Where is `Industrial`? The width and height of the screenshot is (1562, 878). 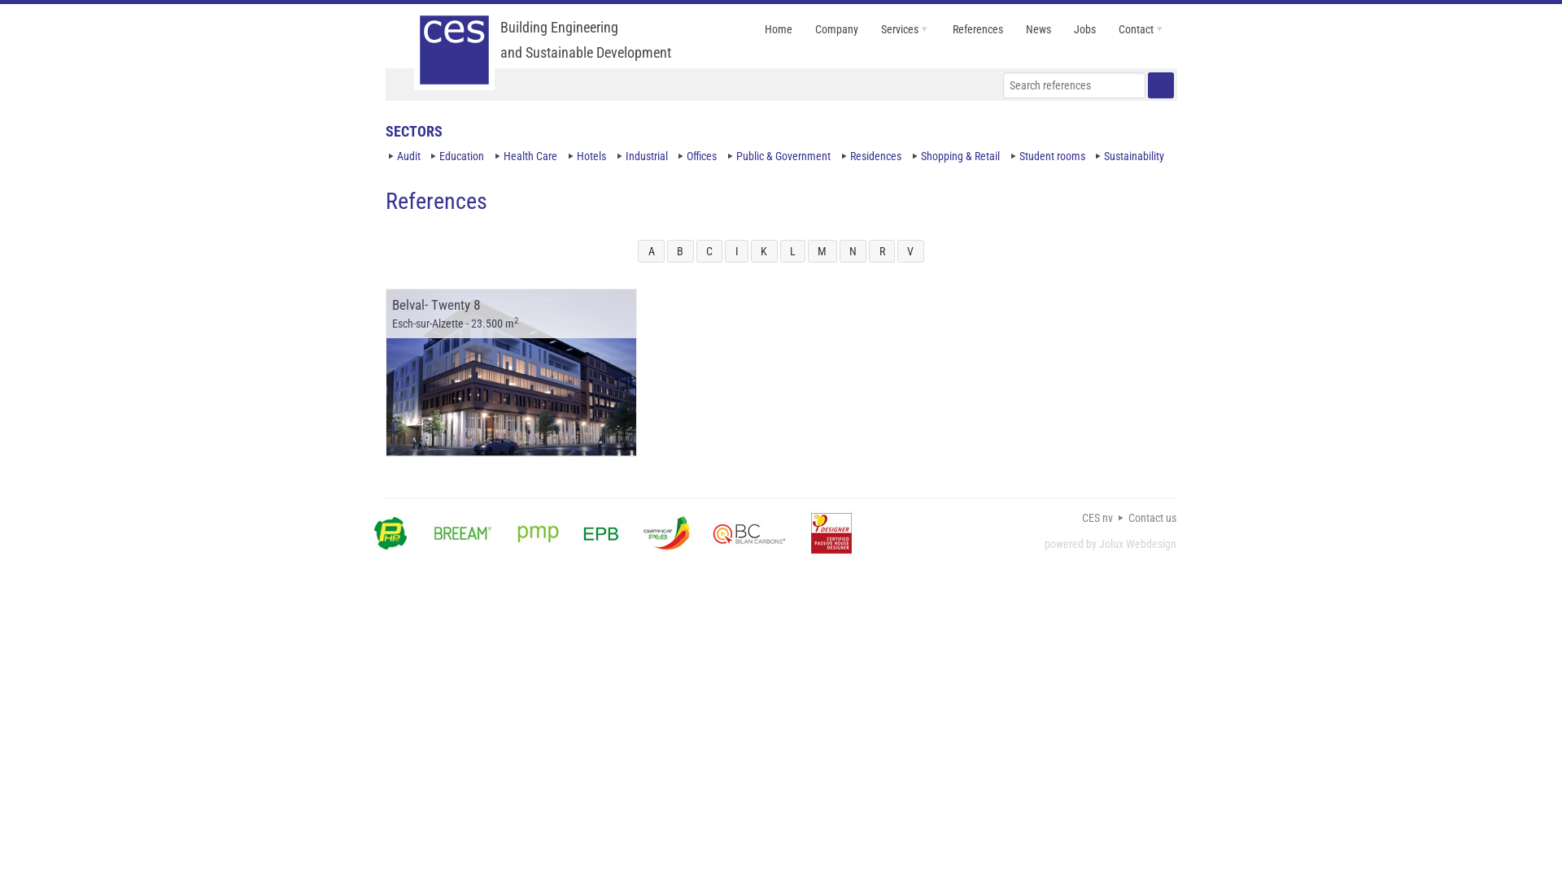
Industrial is located at coordinates (647, 156).